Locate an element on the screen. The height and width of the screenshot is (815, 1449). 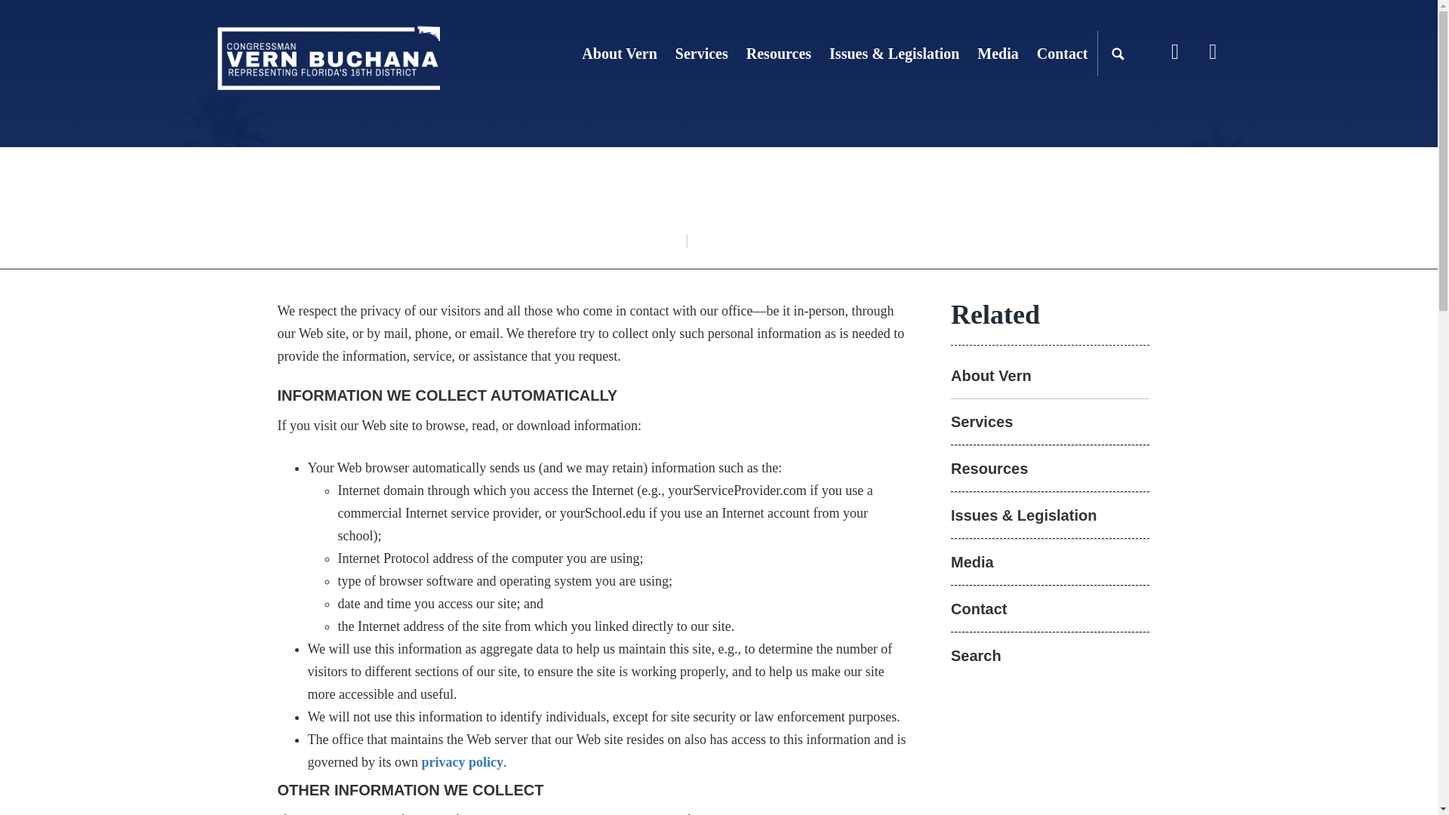
Resources is located at coordinates (779, 54).